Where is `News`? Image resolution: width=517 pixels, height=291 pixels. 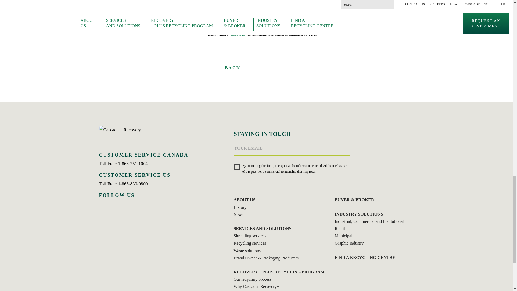 News is located at coordinates (241, 214).